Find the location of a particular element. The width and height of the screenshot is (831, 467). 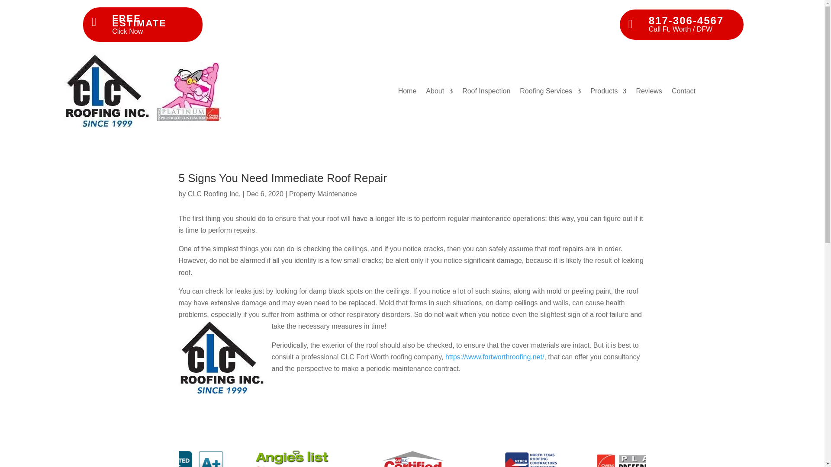

About is located at coordinates (439, 93).